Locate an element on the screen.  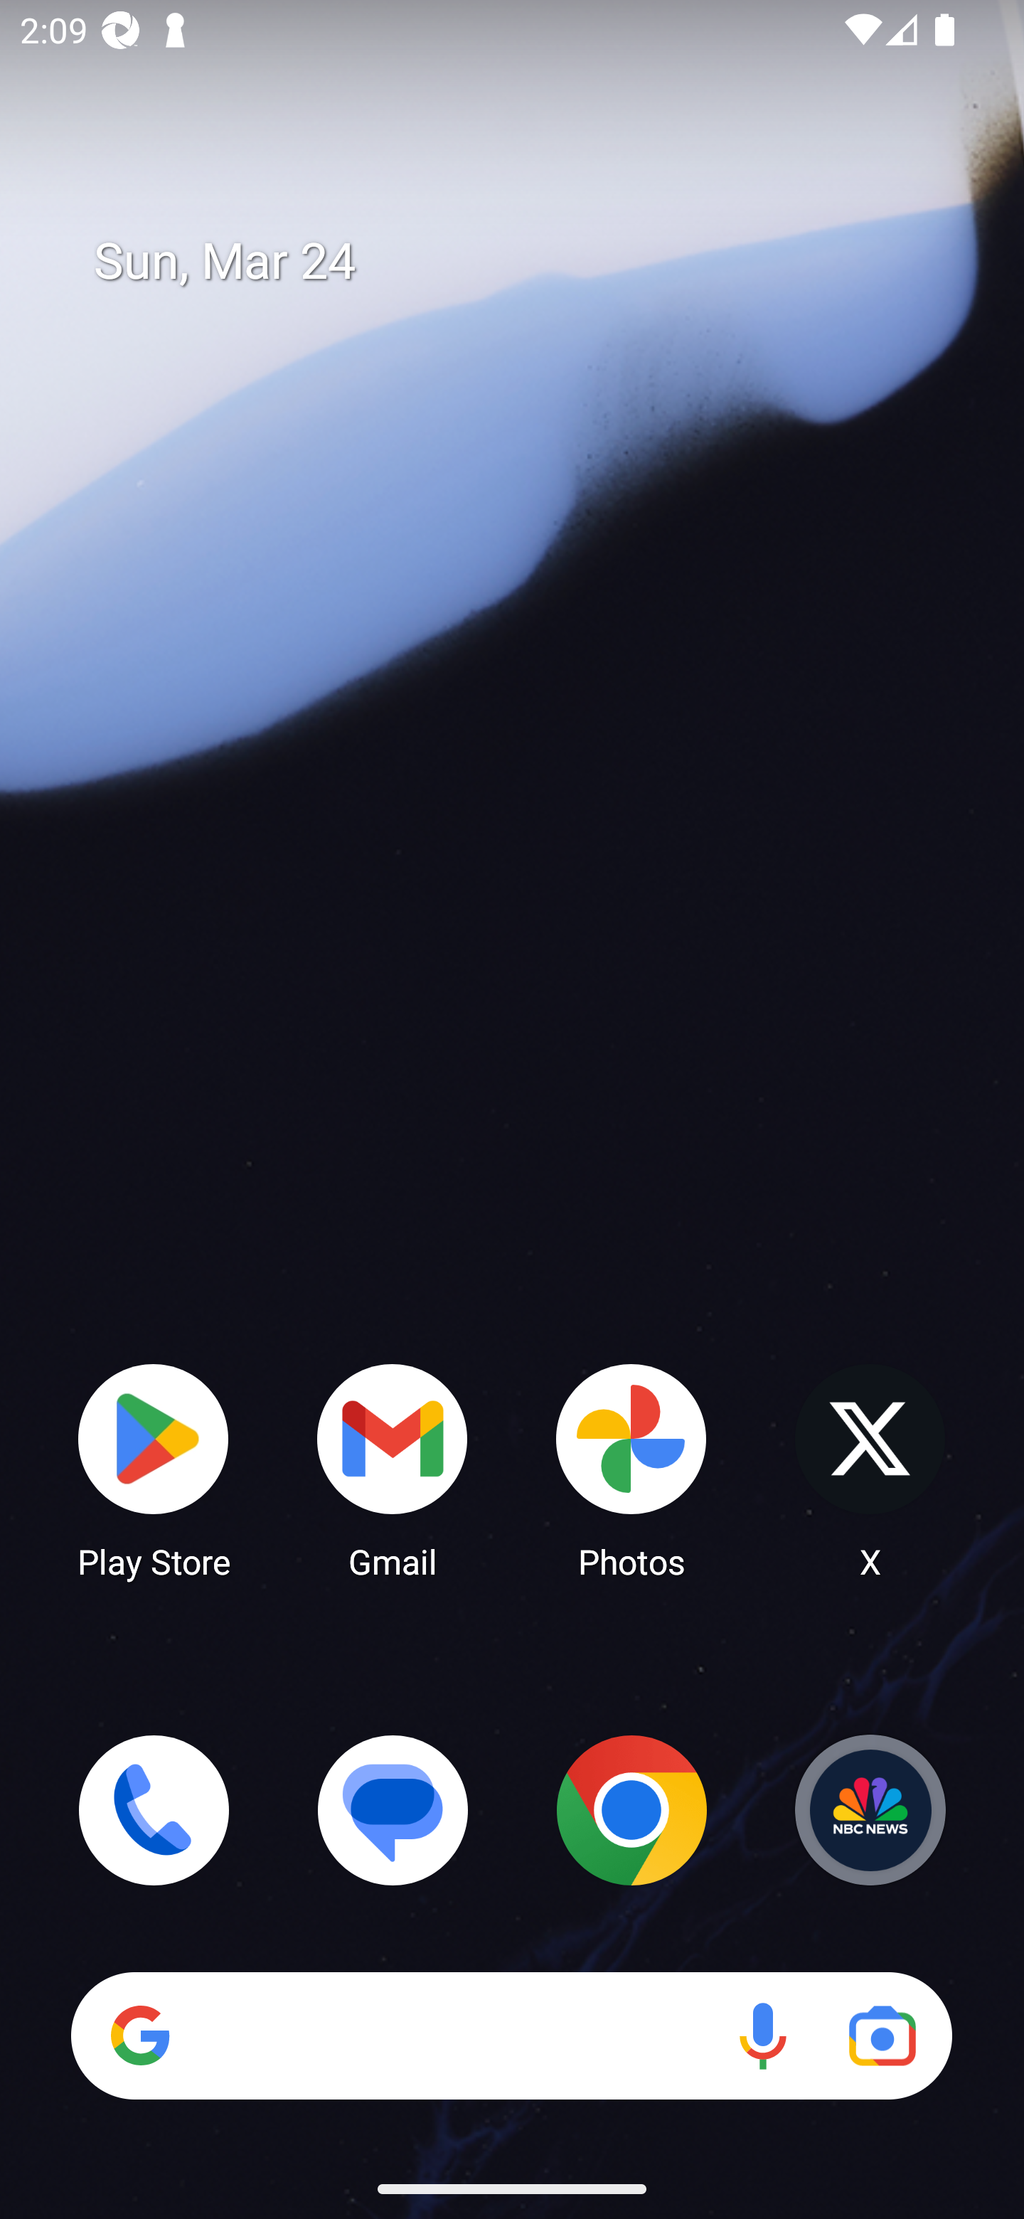
Chrome is located at coordinates (631, 1810).